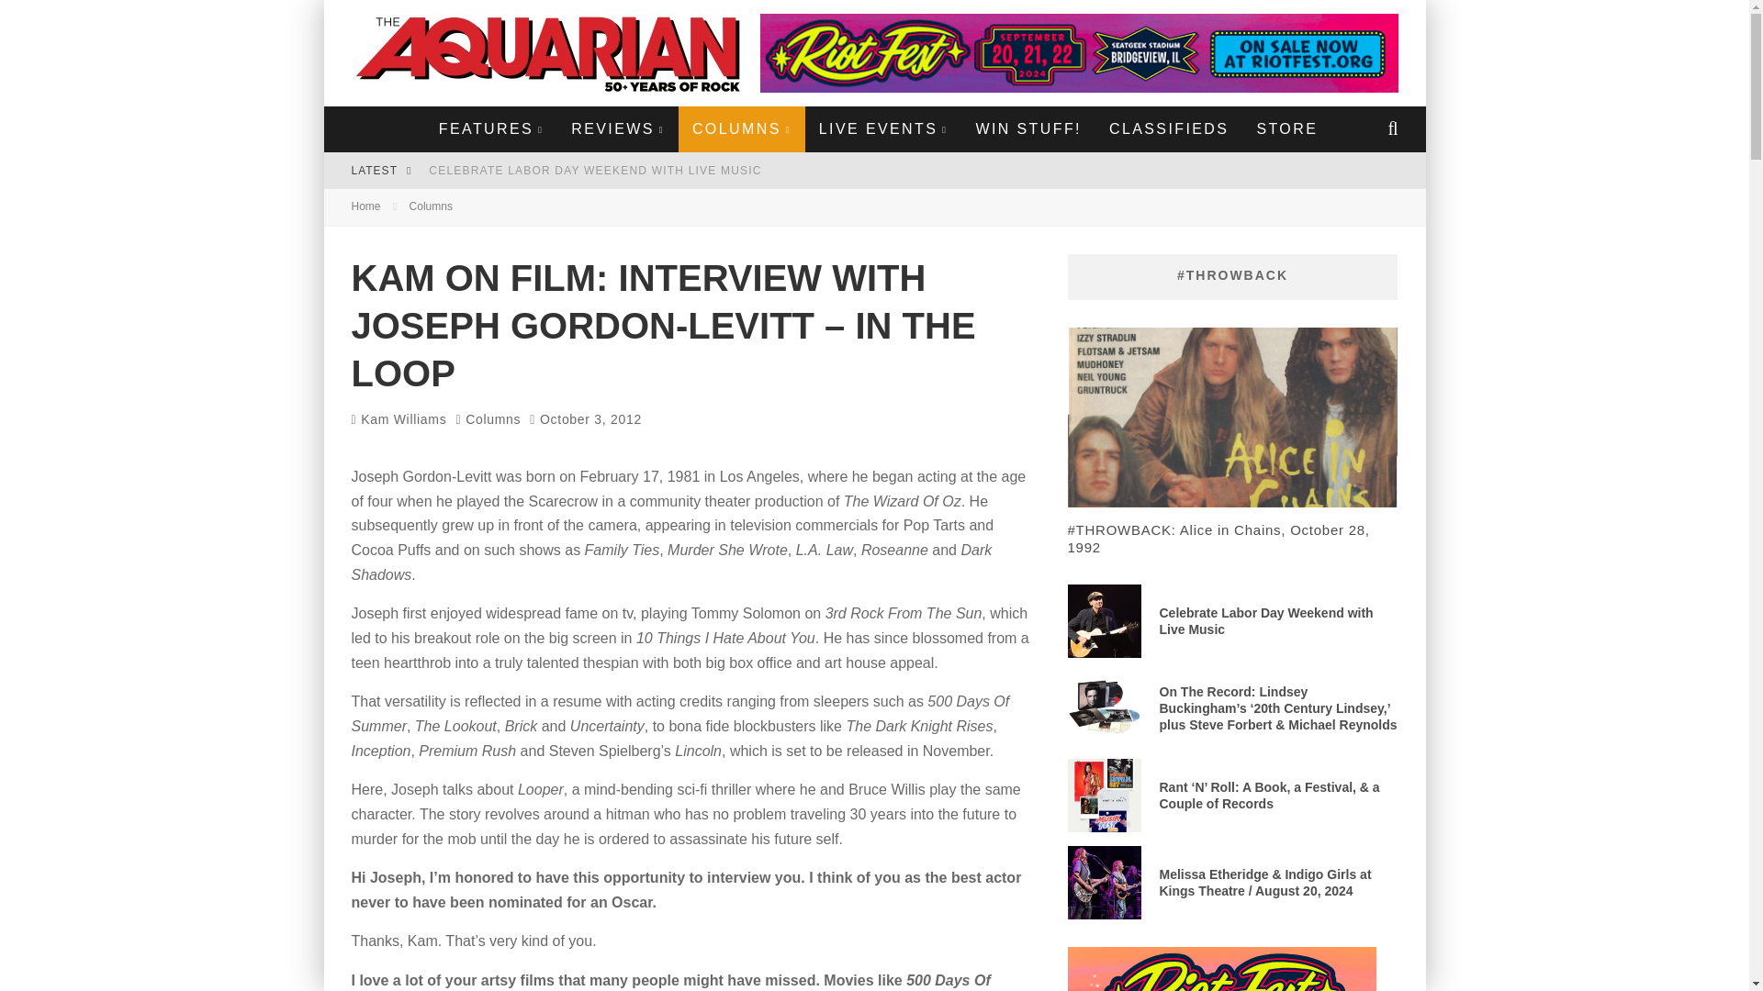  I want to click on Celebrate Labor Day Weekend with Live Music, so click(595, 171).